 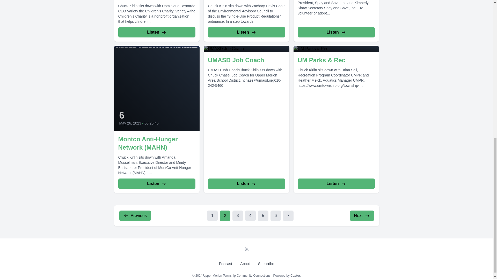 What do you see at coordinates (212, 216) in the screenshot?
I see `1` at bounding box center [212, 216].